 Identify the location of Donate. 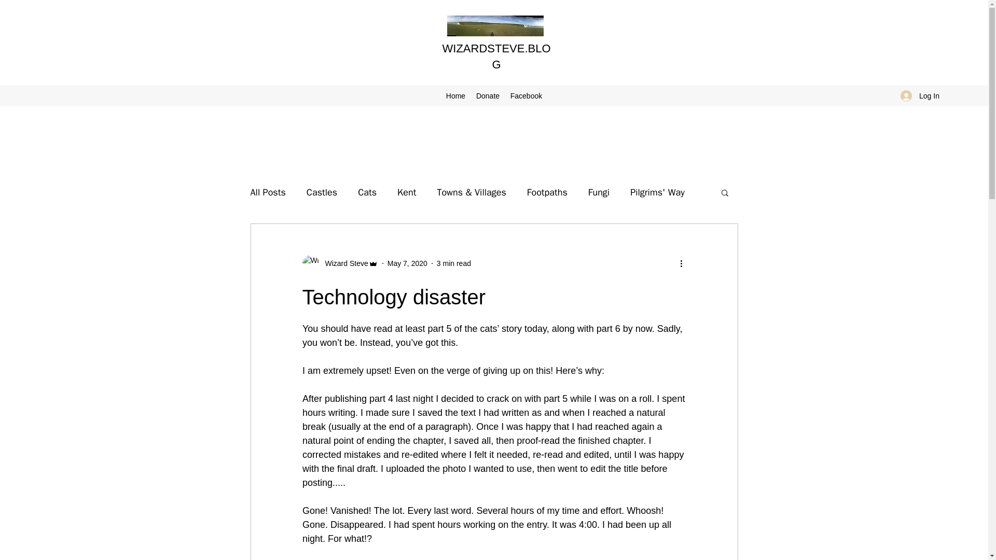
(488, 95).